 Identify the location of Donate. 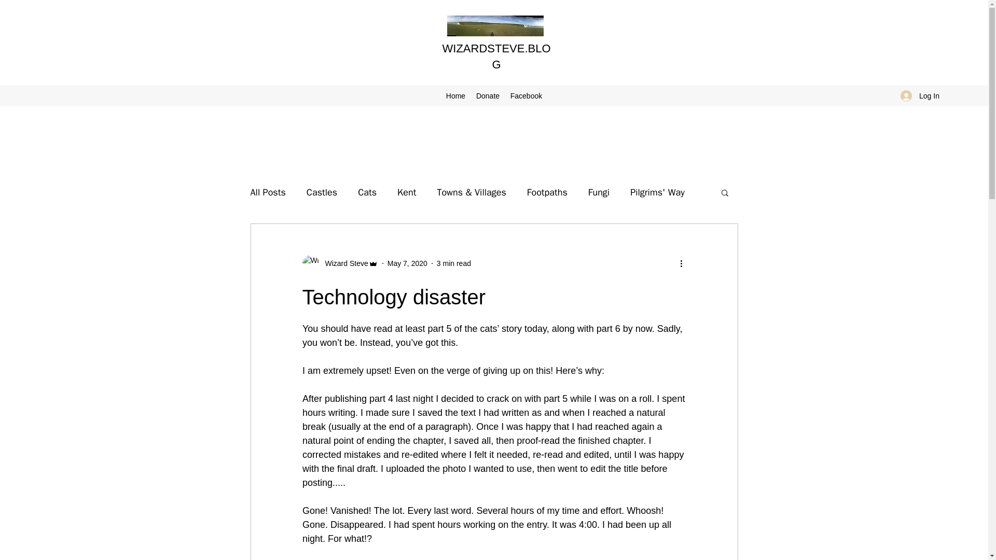
(488, 95).